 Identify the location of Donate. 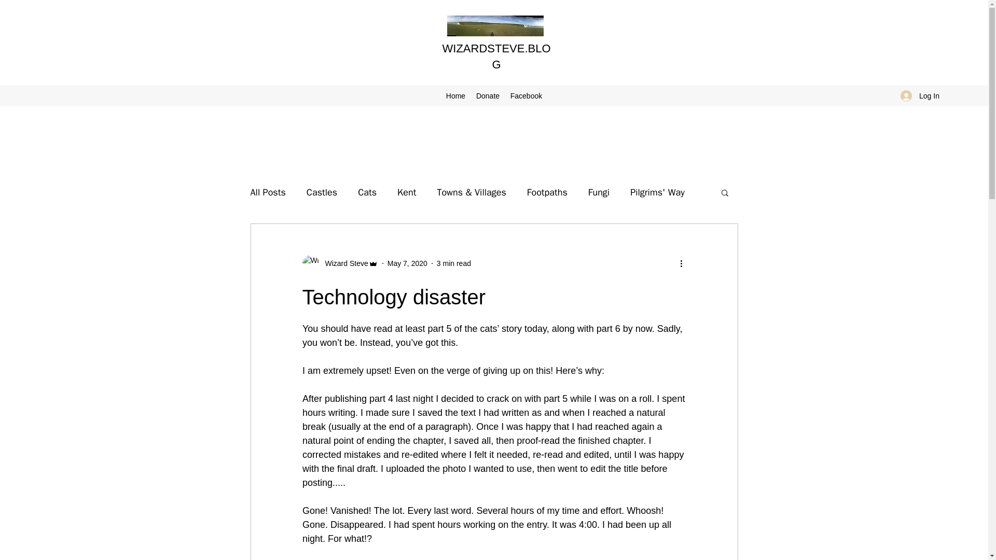
(488, 95).